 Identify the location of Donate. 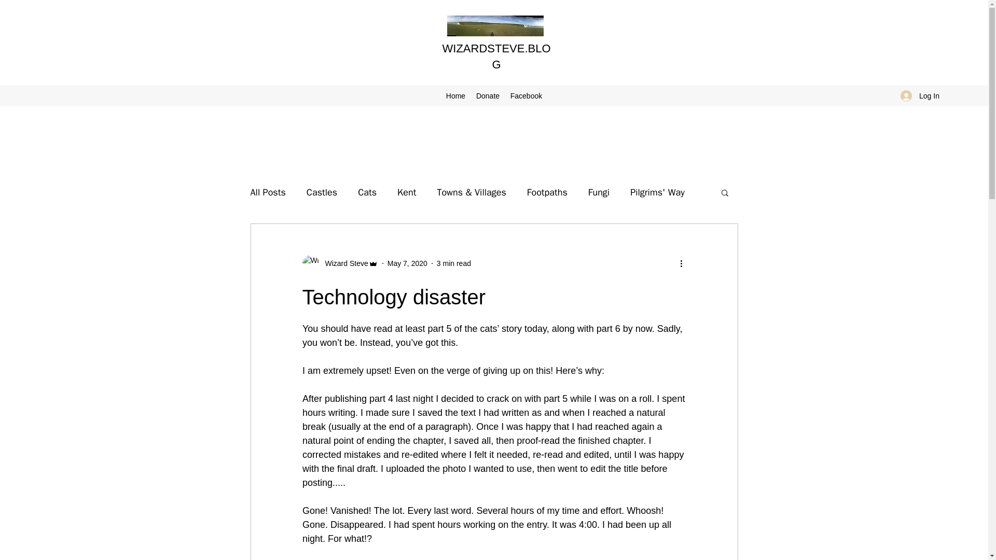
(488, 95).